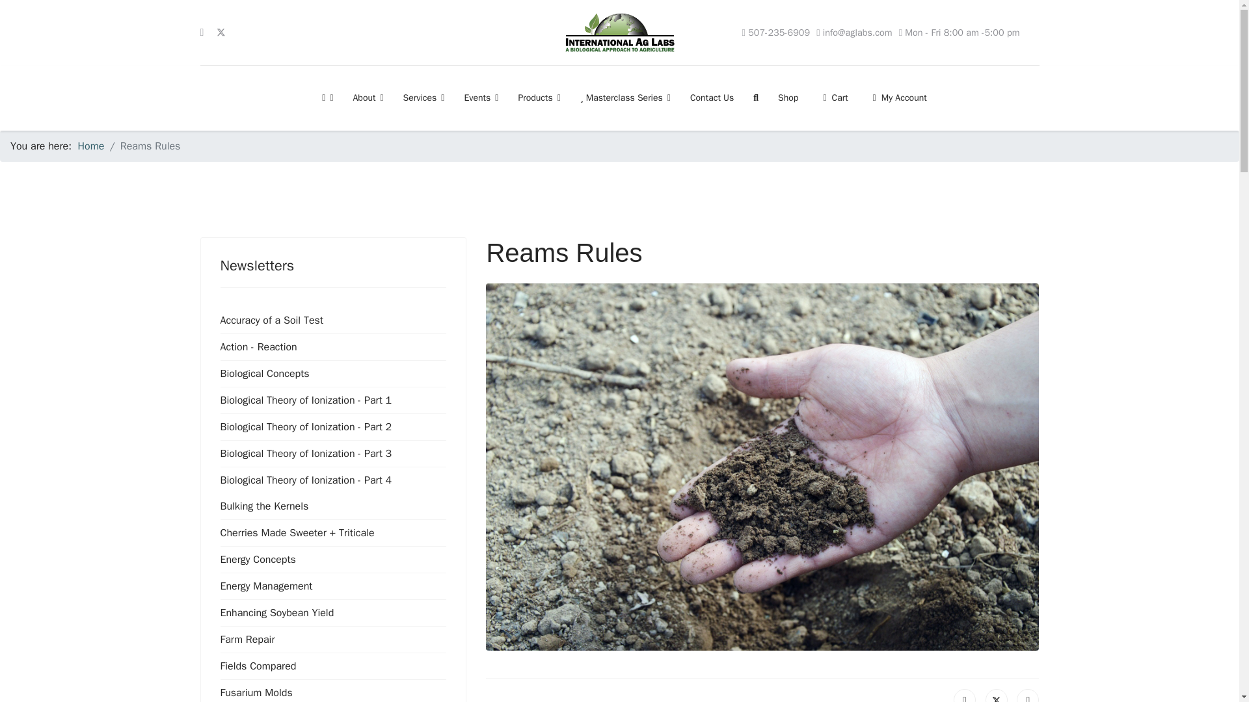 The width and height of the screenshot is (1249, 702). What do you see at coordinates (539, 97) in the screenshot?
I see `Products` at bounding box center [539, 97].